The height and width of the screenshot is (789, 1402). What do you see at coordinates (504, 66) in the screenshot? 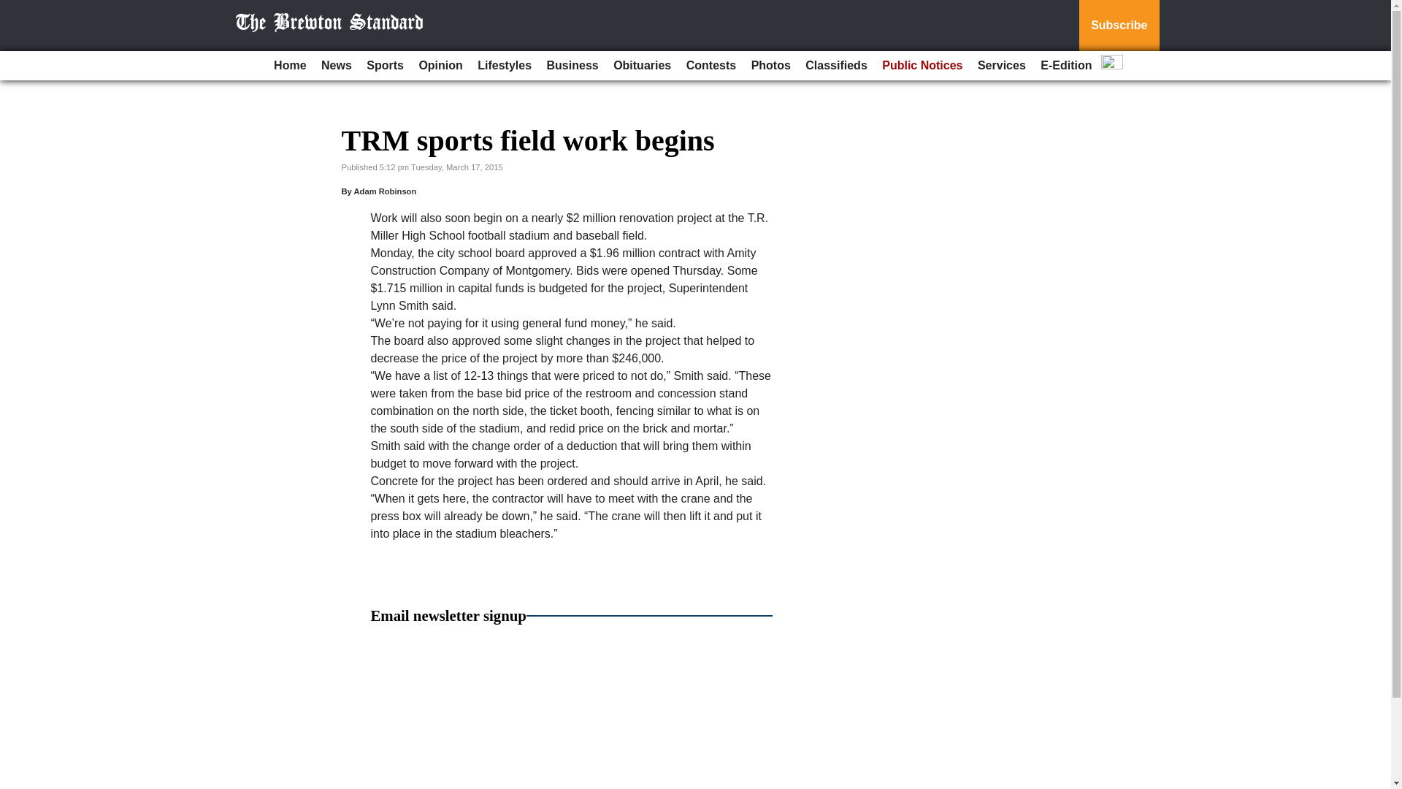
I see `Lifestyles` at bounding box center [504, 66].